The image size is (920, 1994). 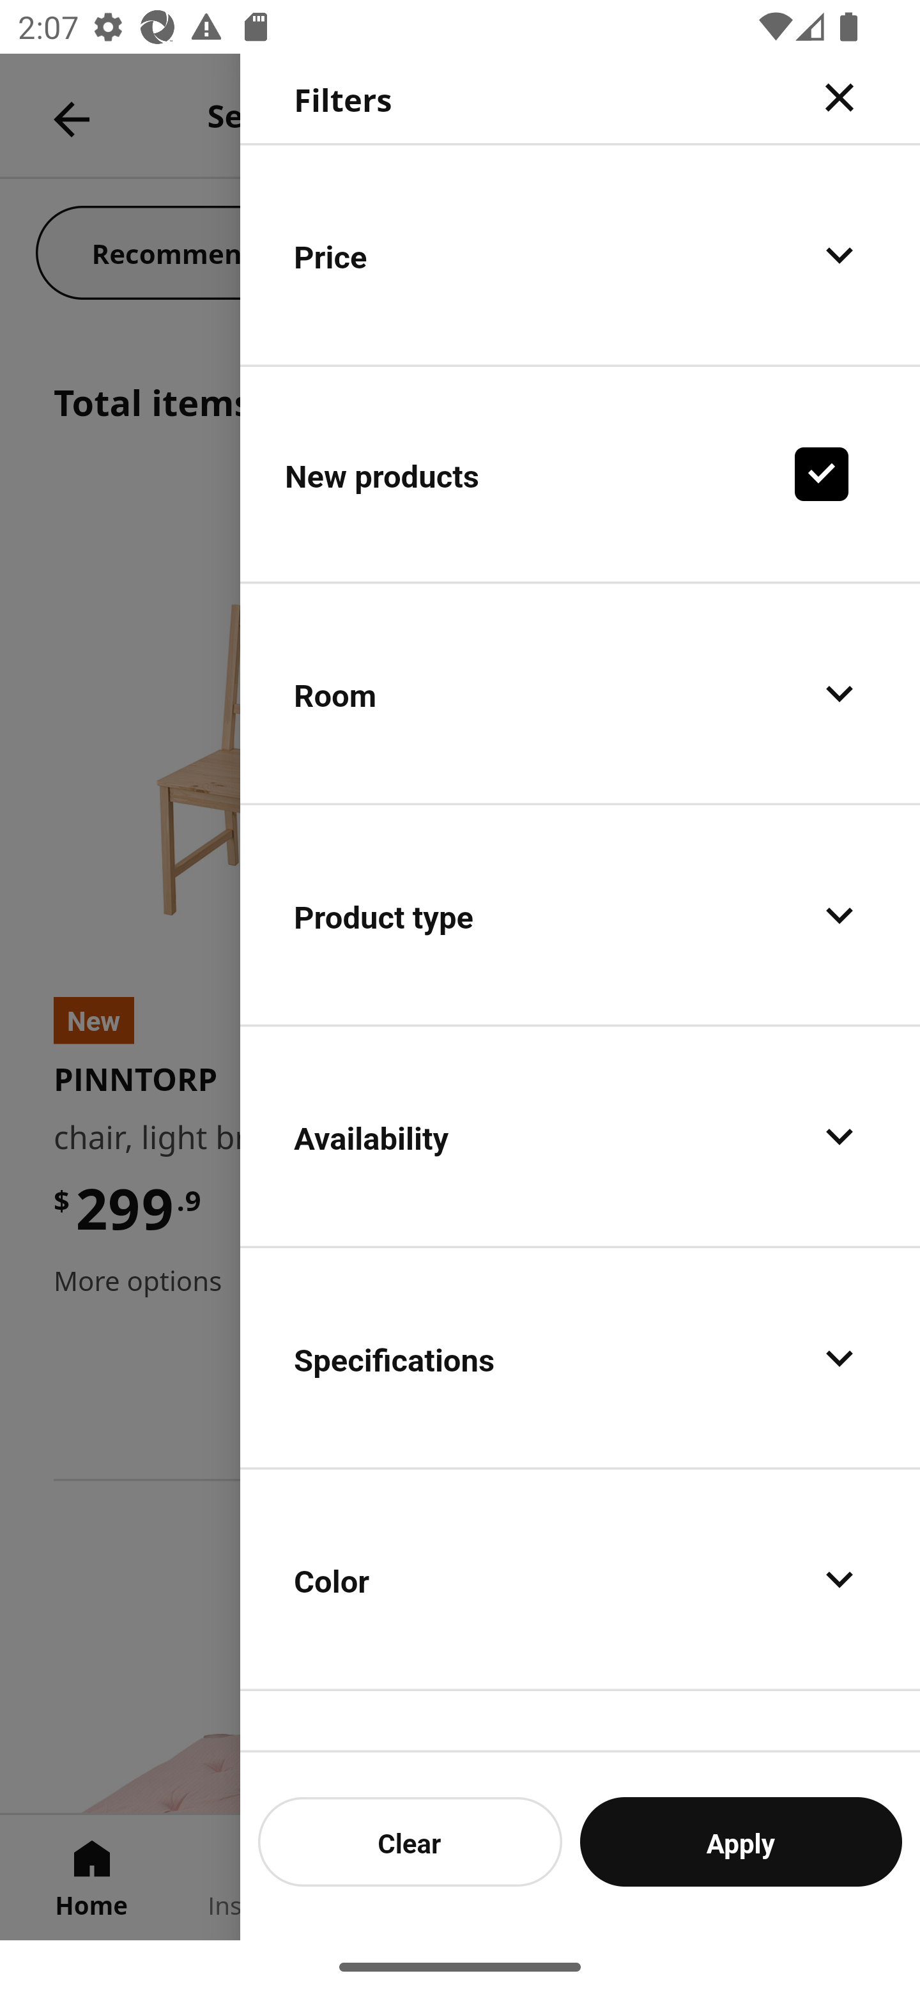 I want to click on Color, so click(x=580, y=1579).